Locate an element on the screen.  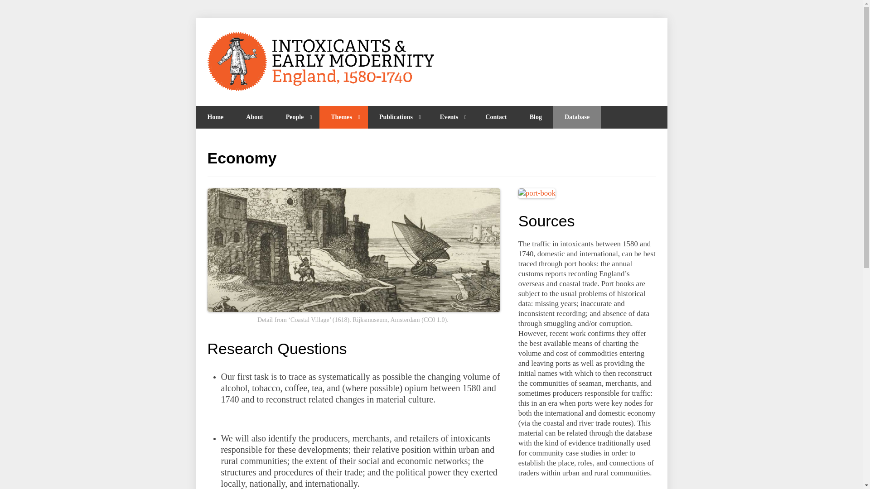
People is located at coordinates (297, 117).